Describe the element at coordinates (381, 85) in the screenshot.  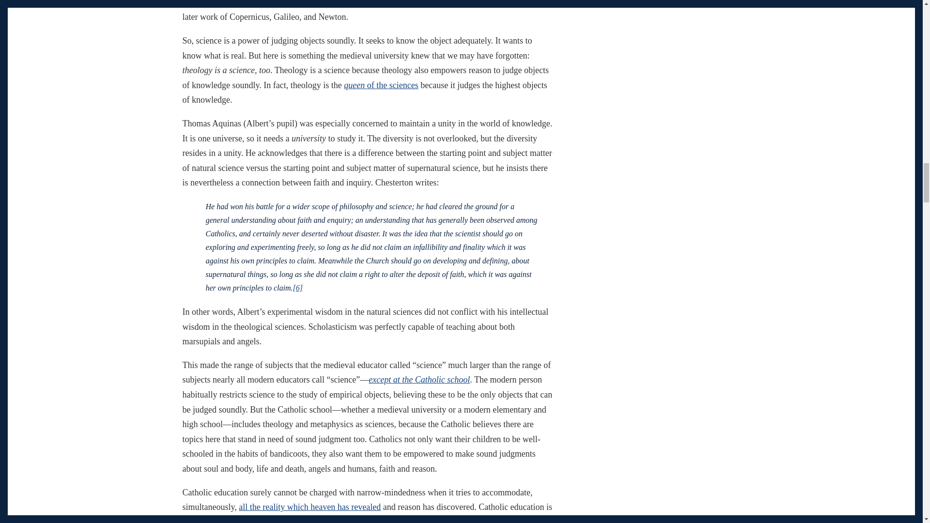
I see `queen of the sciences` at that location.